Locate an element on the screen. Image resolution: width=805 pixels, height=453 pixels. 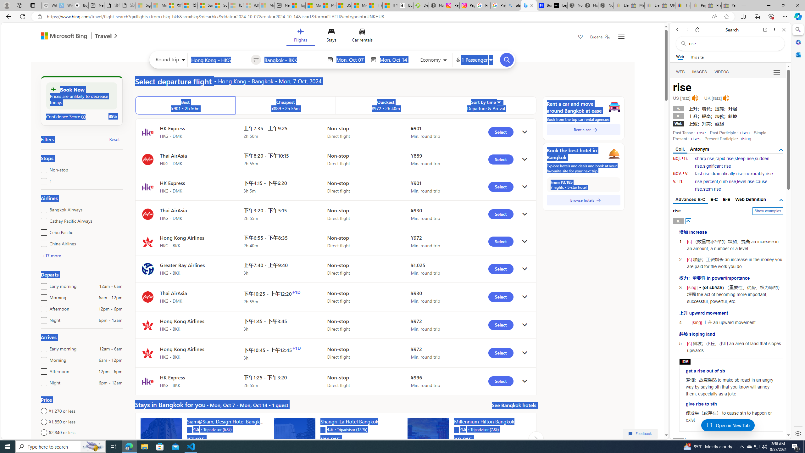
level rise is located at coordinates (746, 182).